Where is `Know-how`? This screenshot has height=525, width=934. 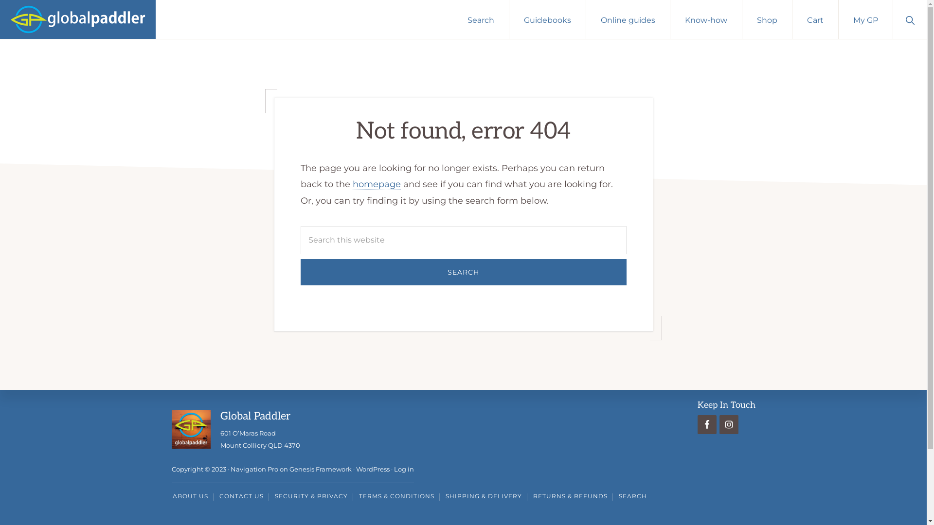
Know-how is located at coordinates (706, 19).